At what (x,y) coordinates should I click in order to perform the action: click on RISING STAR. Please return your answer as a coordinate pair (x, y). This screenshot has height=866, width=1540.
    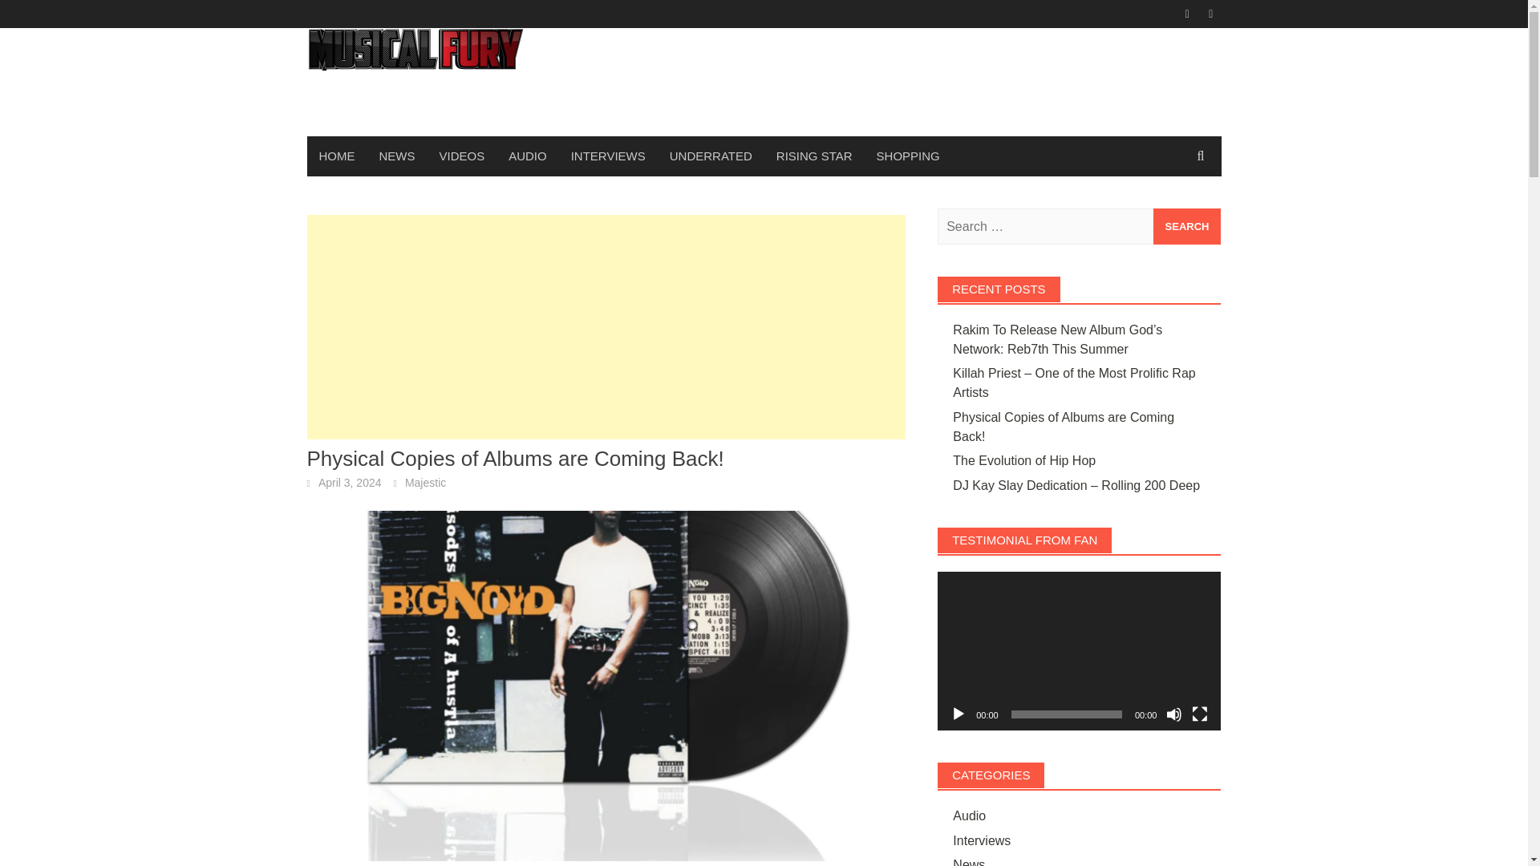
    Looking at the image, I should click on (813, 156).